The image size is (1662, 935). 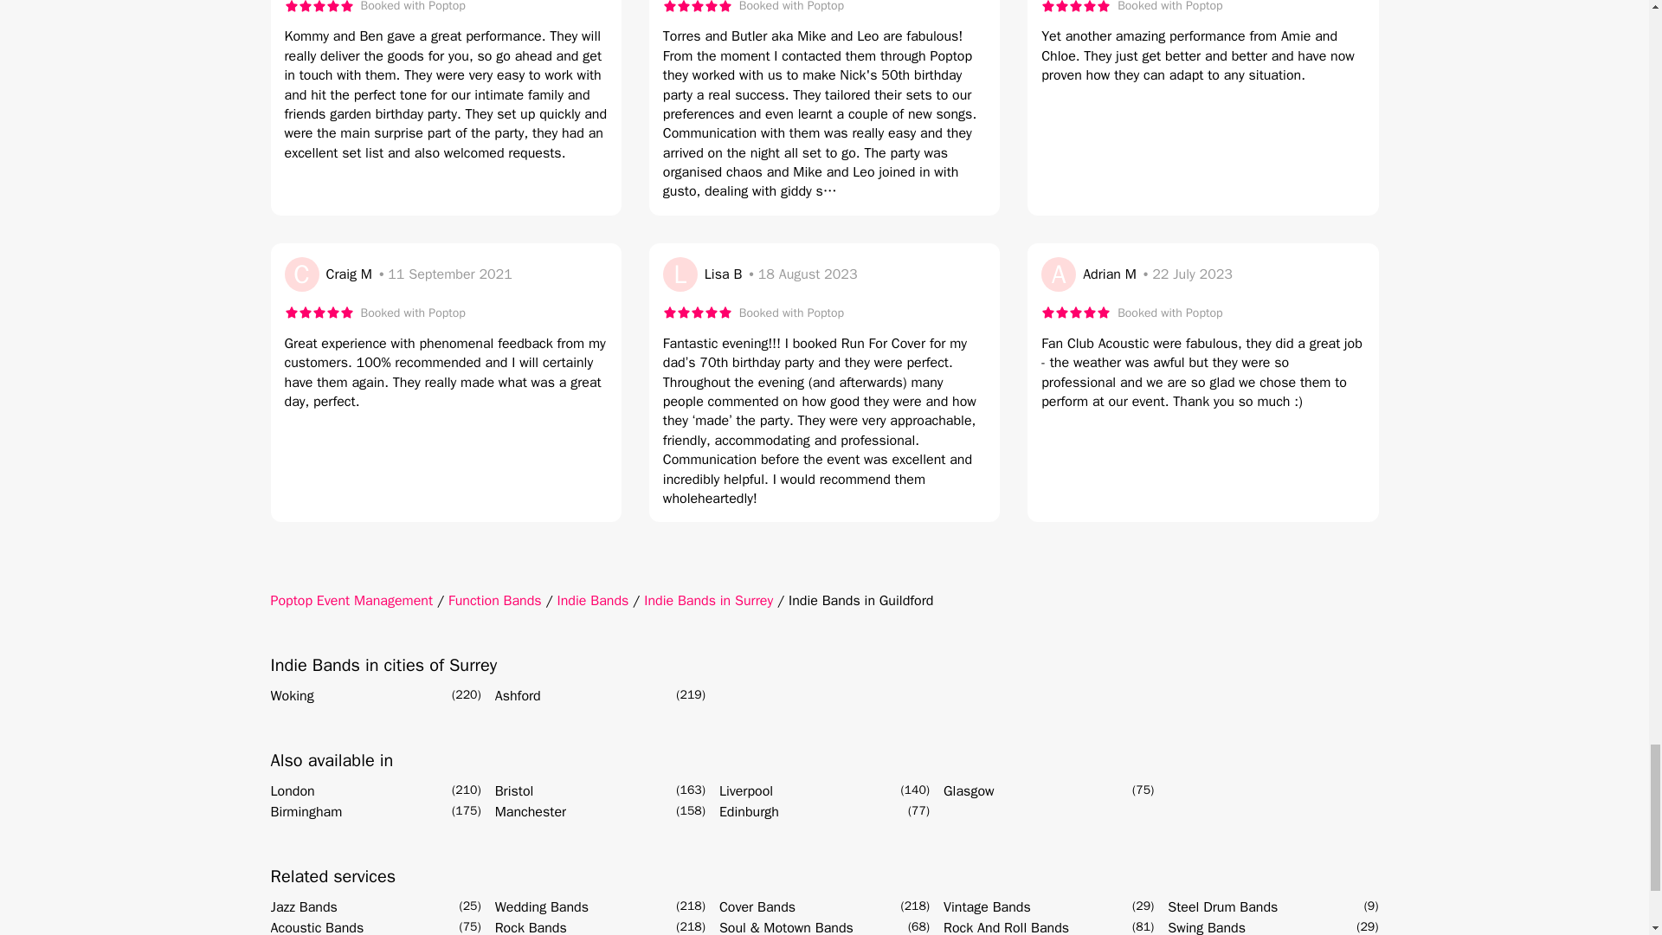 What do you see at coordinates (969, 790) in the screenshot?
I see `Glasgow` at bounding box center [969, 790].